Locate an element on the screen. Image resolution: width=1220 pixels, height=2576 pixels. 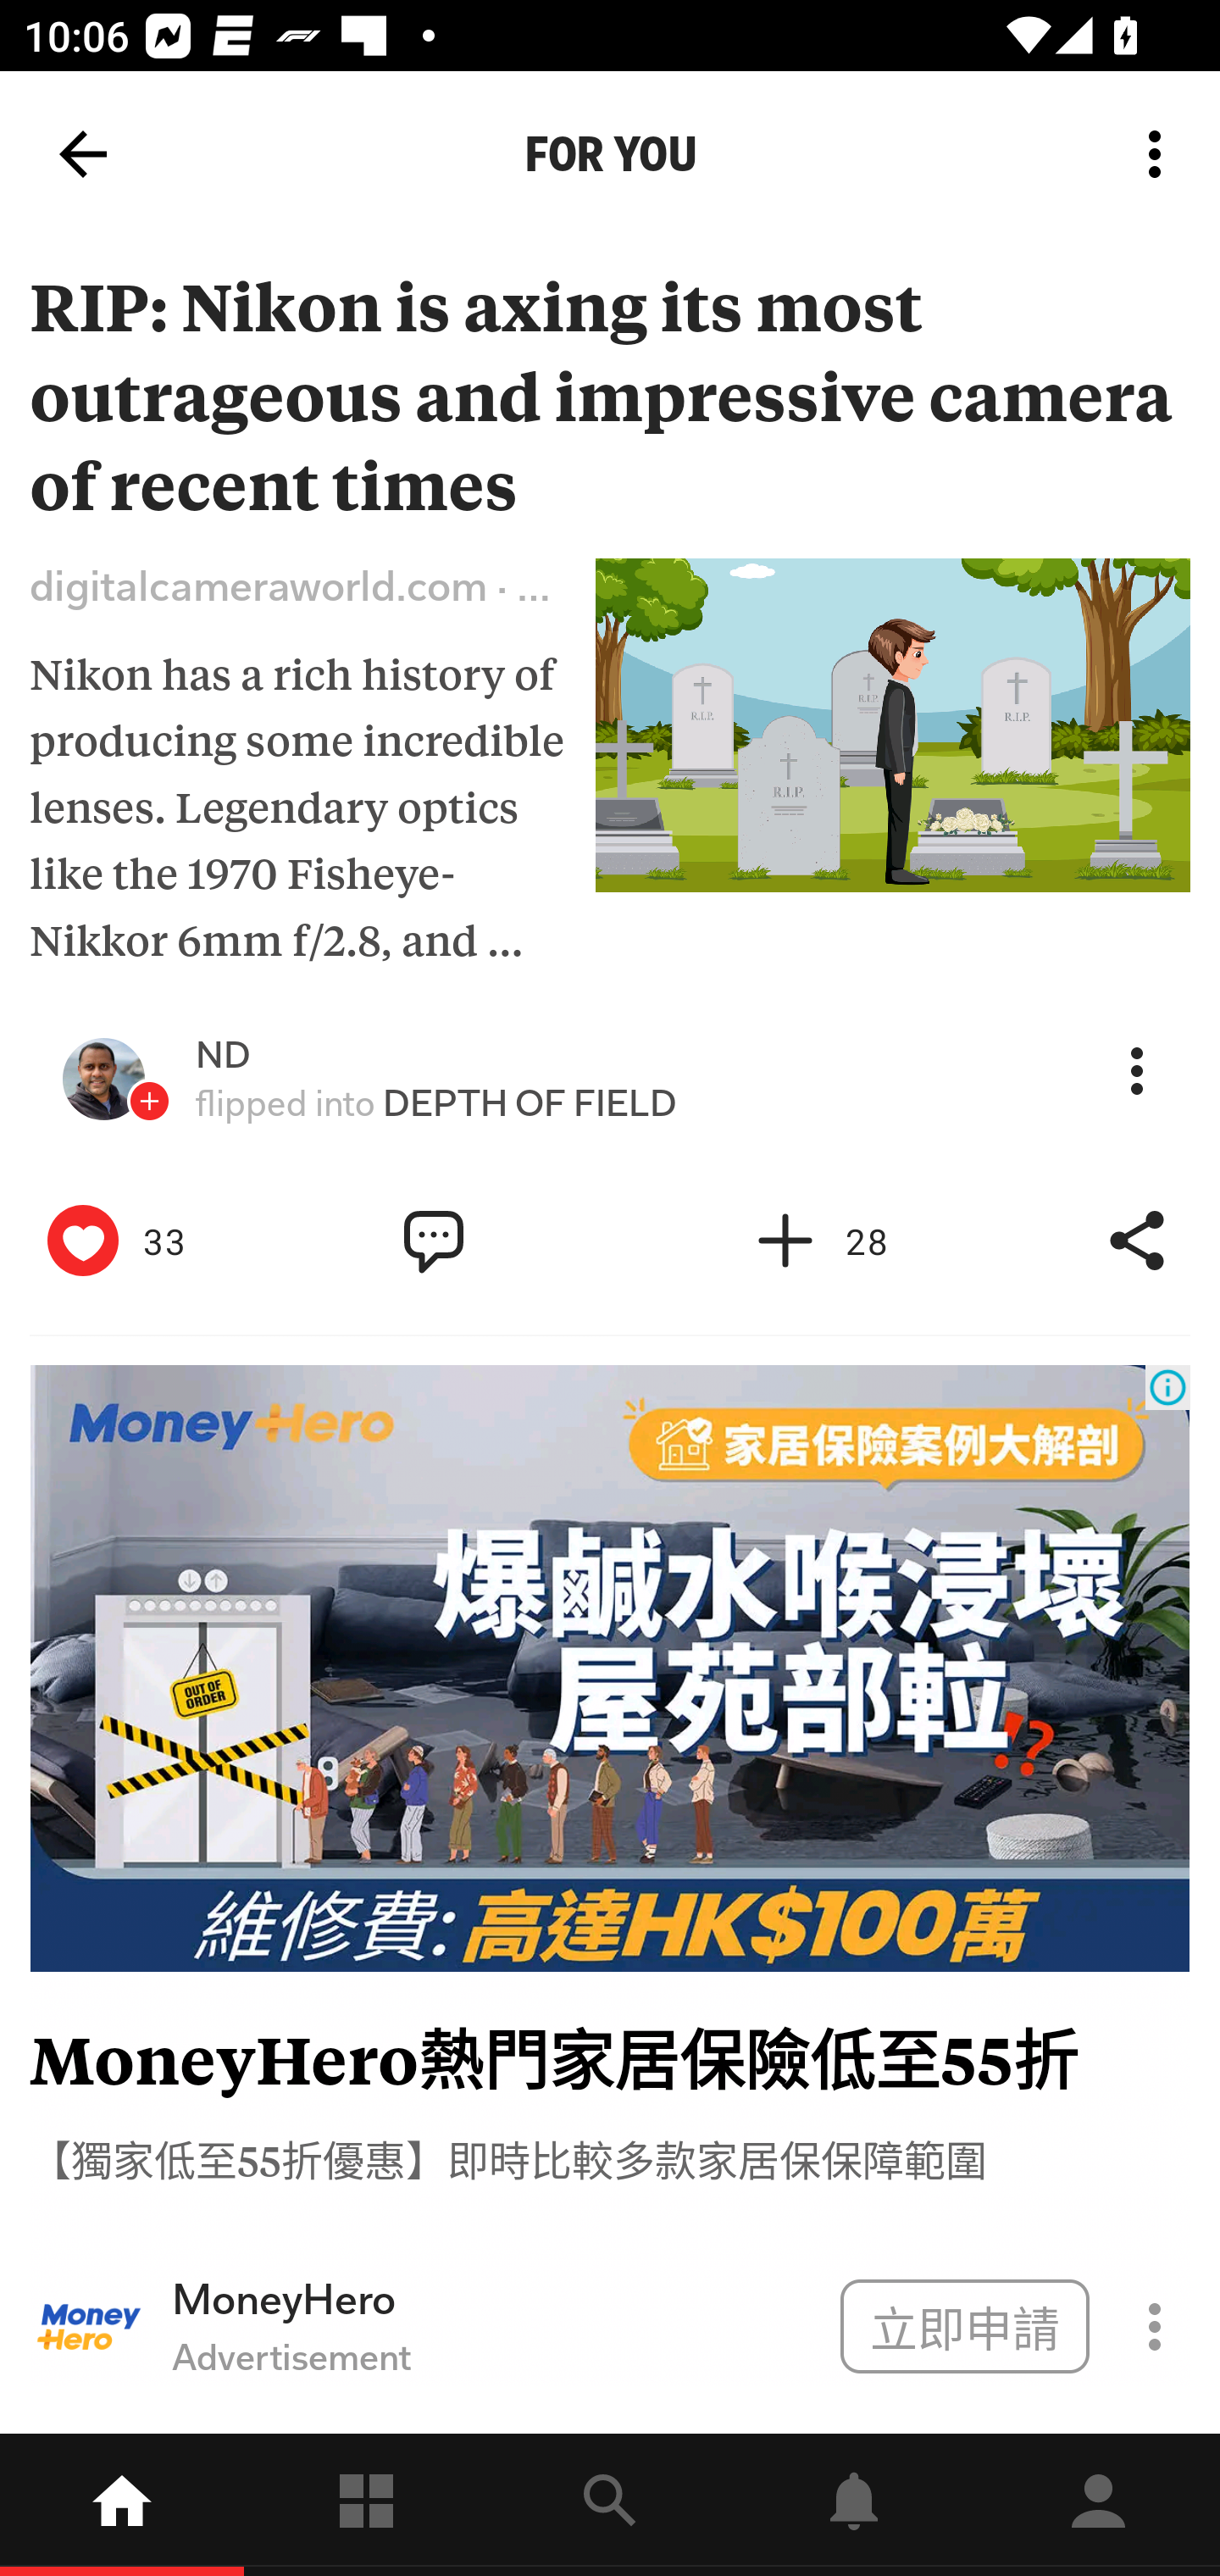
Following is located at coordinates (366, 2505).